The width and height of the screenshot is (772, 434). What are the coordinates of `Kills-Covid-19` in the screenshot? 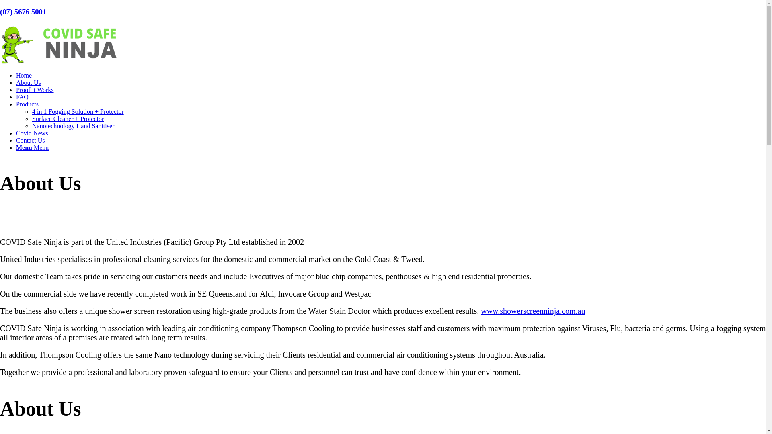 It's located at (60, 62).